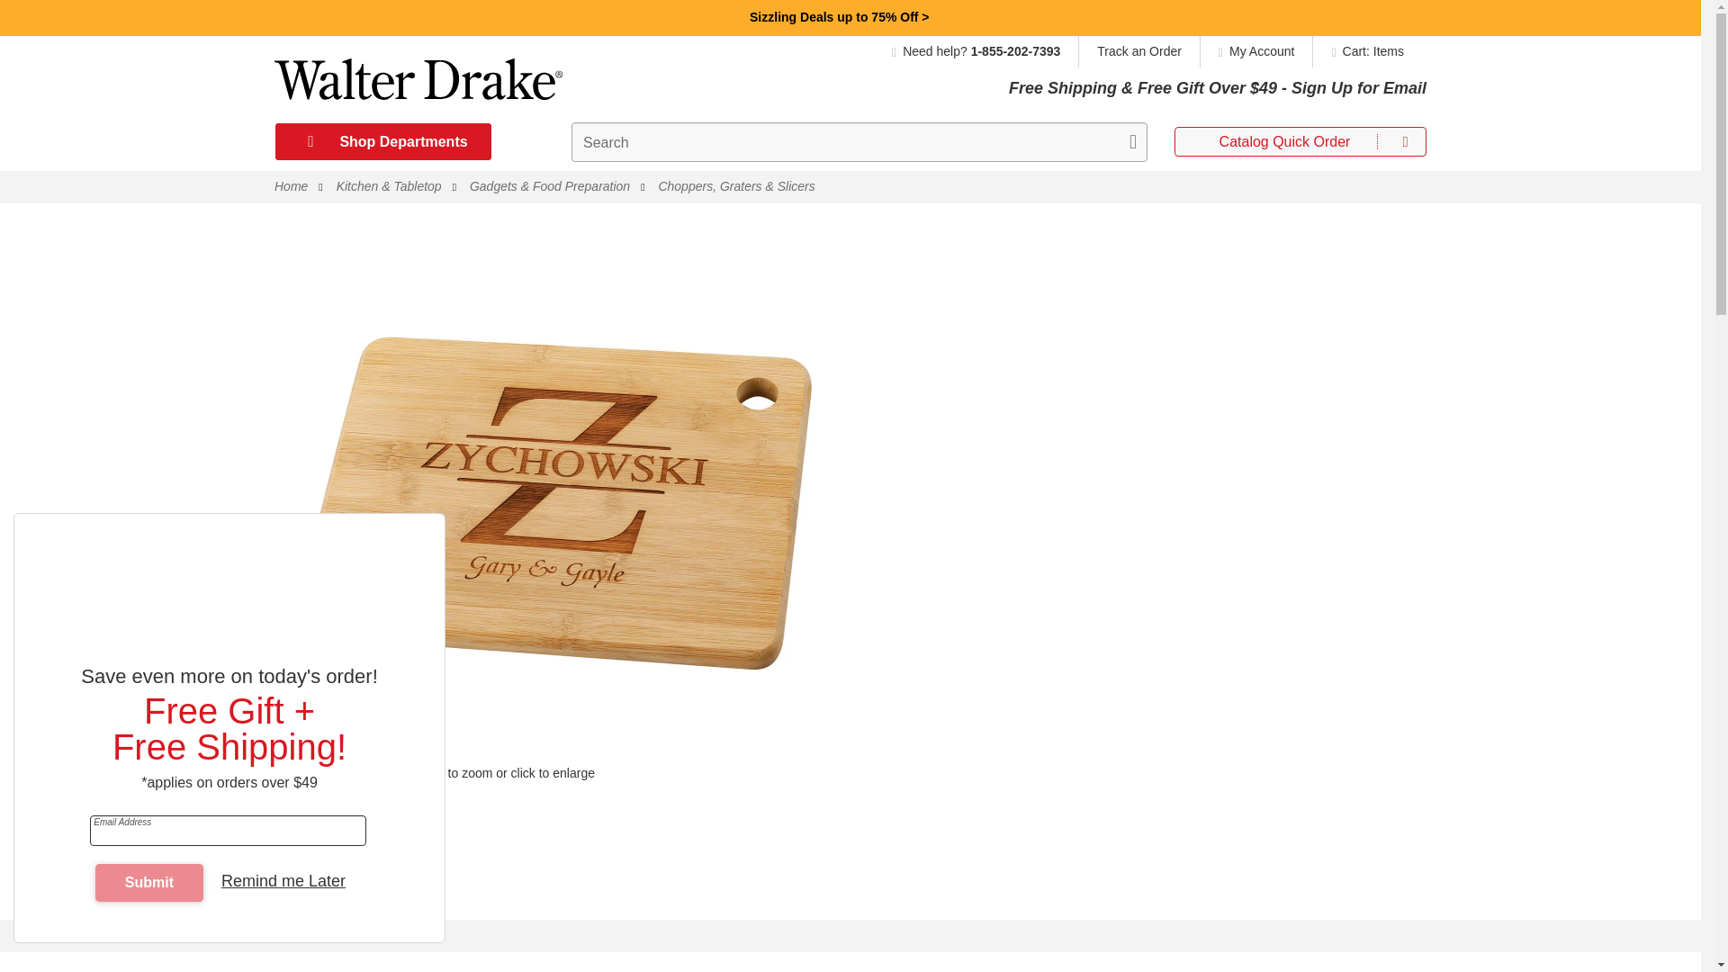  Describe the element at coordinates (841, 16) in the screenshot. I see `sale` at that location.